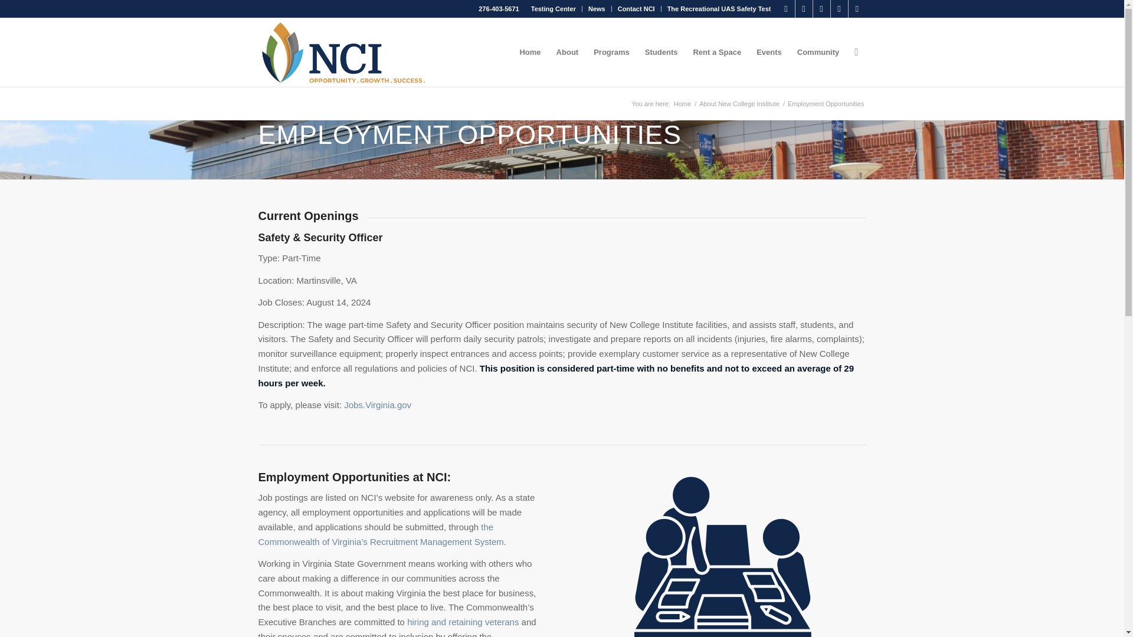  Describe the element at coordinates (739, 104) in the screenshot. I see `About New College Institute` at that location.